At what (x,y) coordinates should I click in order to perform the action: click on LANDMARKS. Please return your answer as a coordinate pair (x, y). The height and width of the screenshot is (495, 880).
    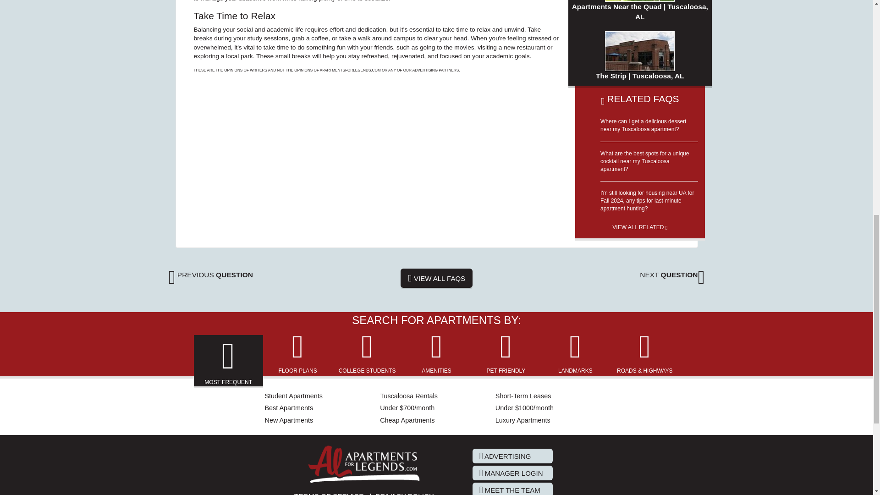
    Looking at the image, I should click on (575, 352).